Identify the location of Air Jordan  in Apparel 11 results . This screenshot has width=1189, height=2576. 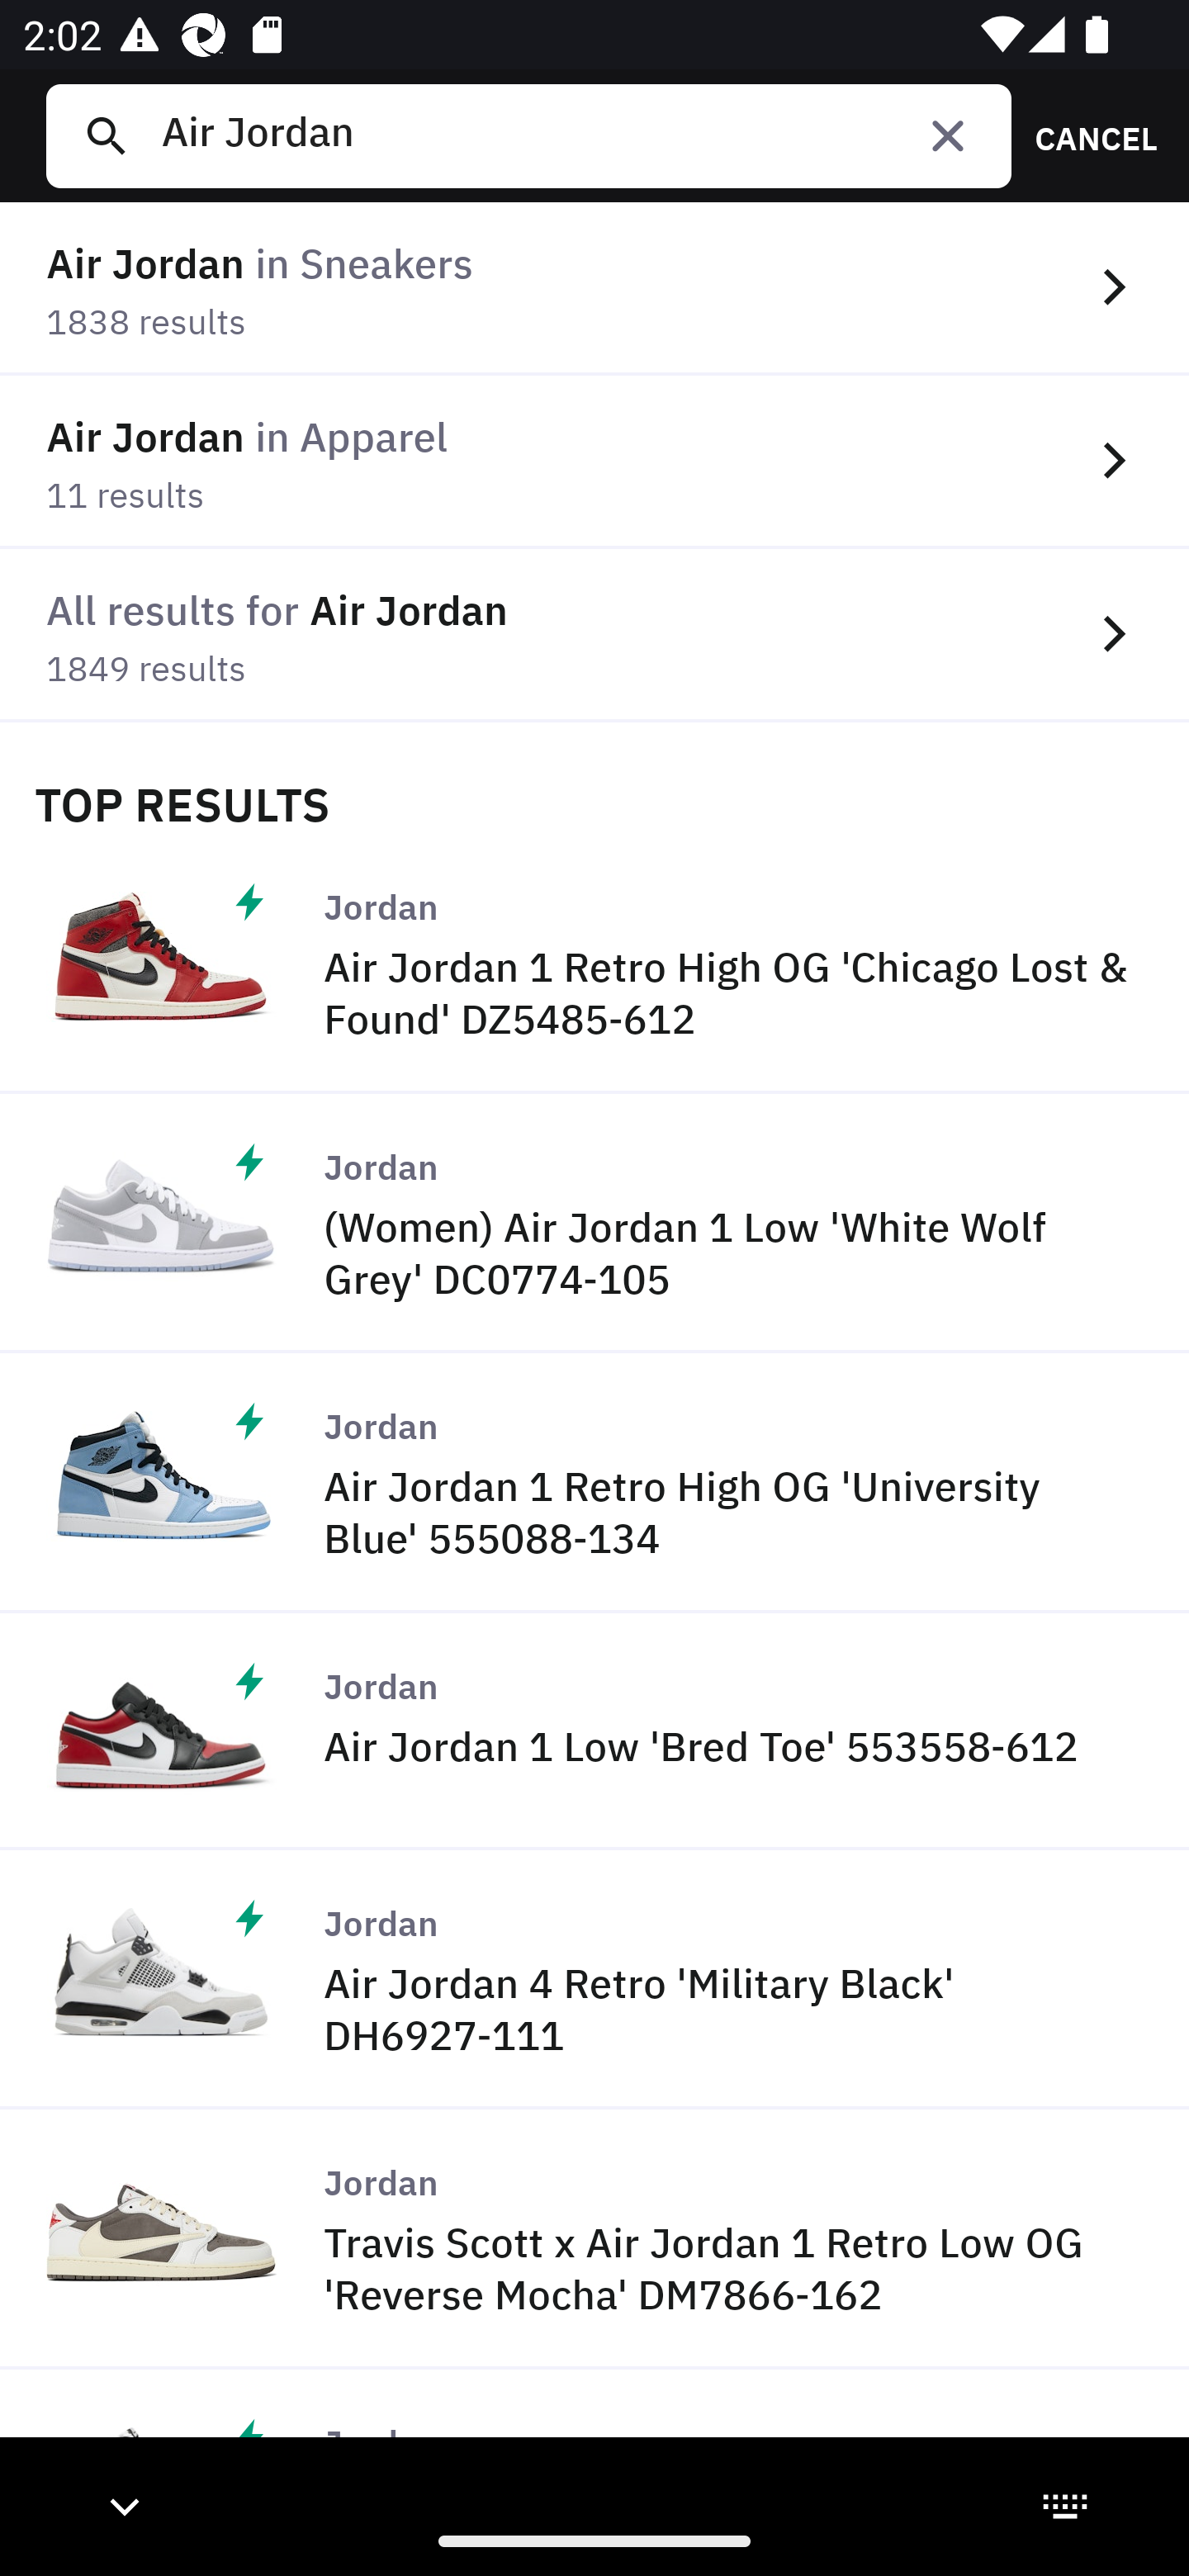
(594, 462).